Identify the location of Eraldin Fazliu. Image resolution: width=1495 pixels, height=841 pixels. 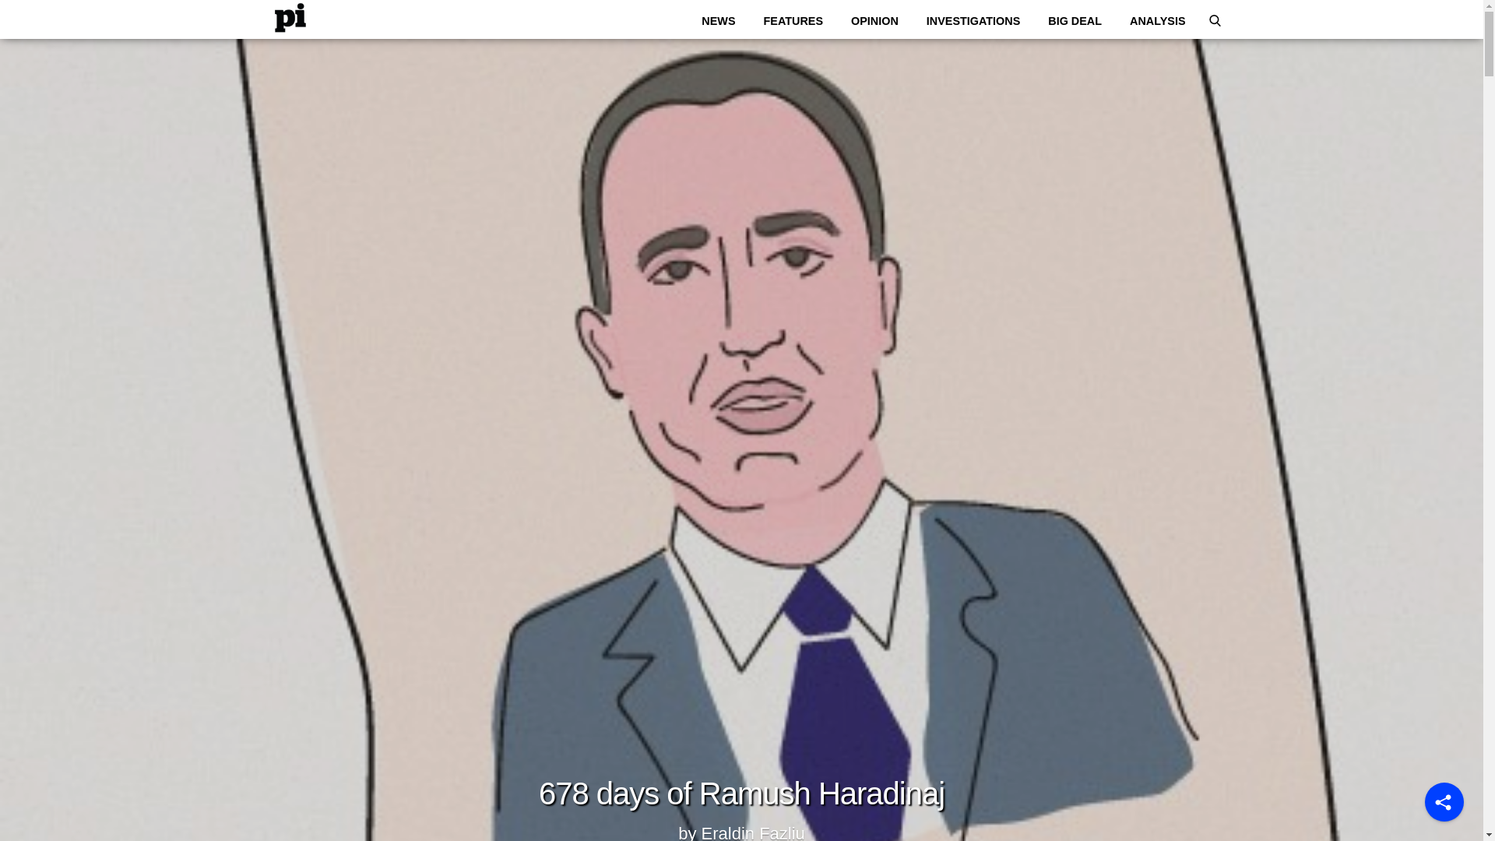
(753, 829).